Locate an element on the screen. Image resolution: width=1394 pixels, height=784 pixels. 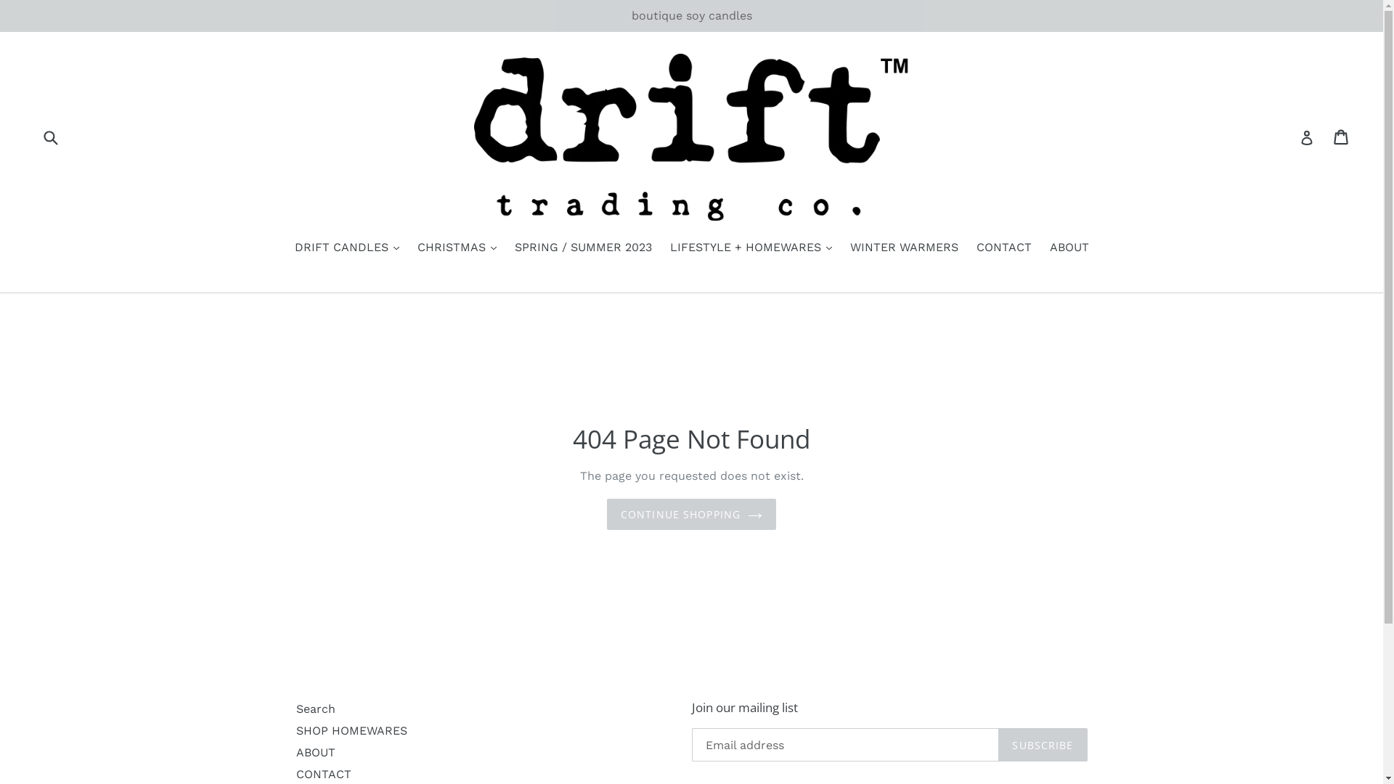
SPRING / SUMMER 2023 is located at coordinates (582, 248).